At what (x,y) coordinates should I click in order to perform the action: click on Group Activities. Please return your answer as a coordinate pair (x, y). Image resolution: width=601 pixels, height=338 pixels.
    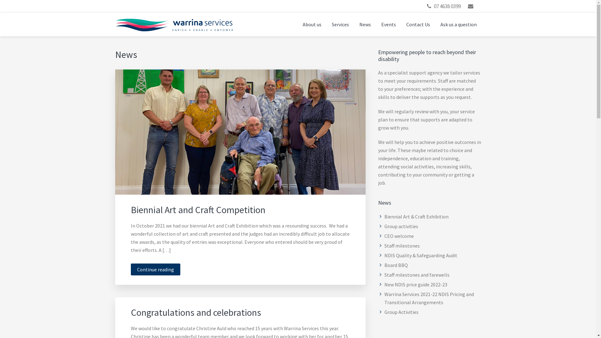
    Looking at the image, I should click on (401, 312).